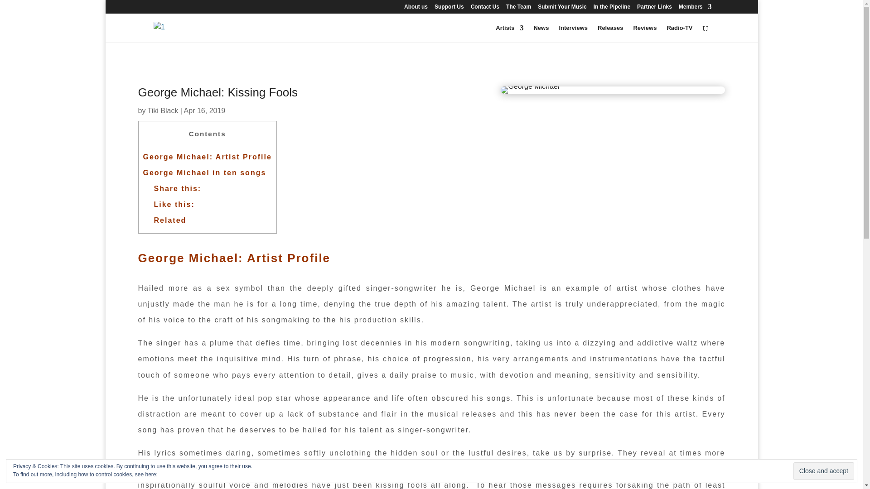 Image resolution: width=870 pixels, height=489 pixels. I want to click on Tiki Black, so click(163, 110).